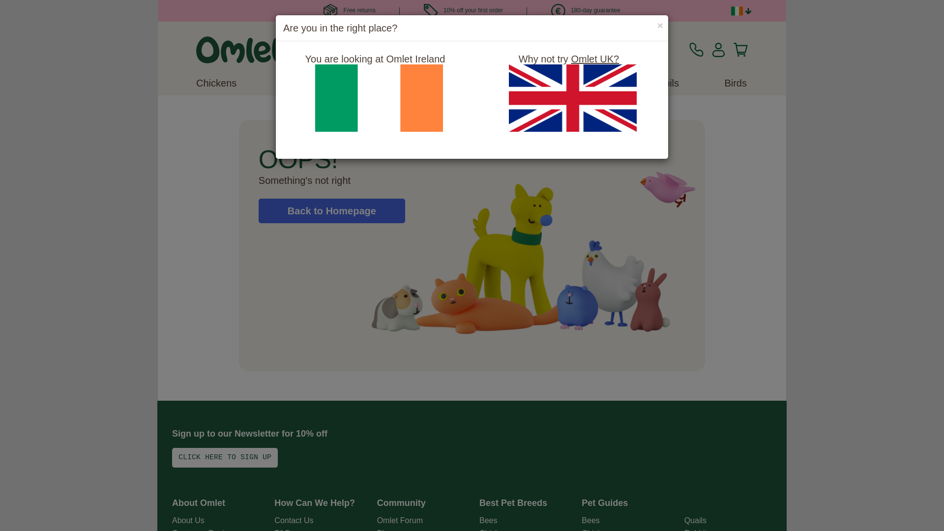 The height and width of the screenshot is (531, 944). Describe the element at coordinates (330, 11) in the screenshot. I see `Shipping` at that location.